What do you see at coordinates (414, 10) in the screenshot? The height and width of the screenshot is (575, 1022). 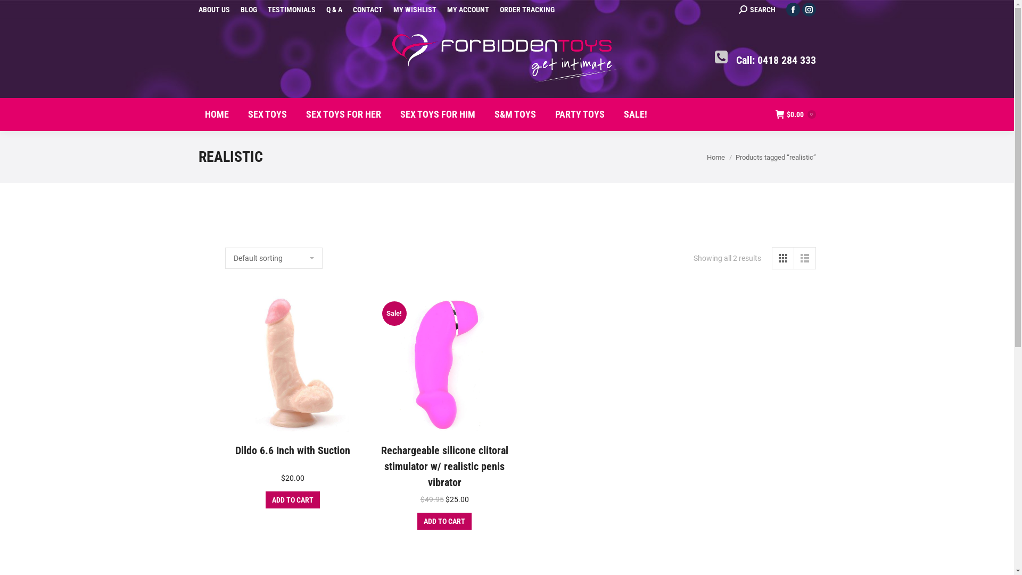 I see `MY WISHLIST` at bounding box center [414, 10].